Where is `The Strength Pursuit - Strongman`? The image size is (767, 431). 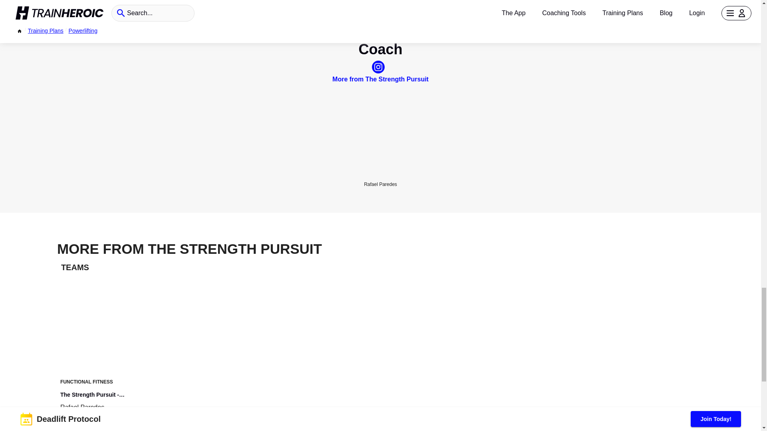
The Strength Pursuit - Strongman is located at coordinates (105, 395).